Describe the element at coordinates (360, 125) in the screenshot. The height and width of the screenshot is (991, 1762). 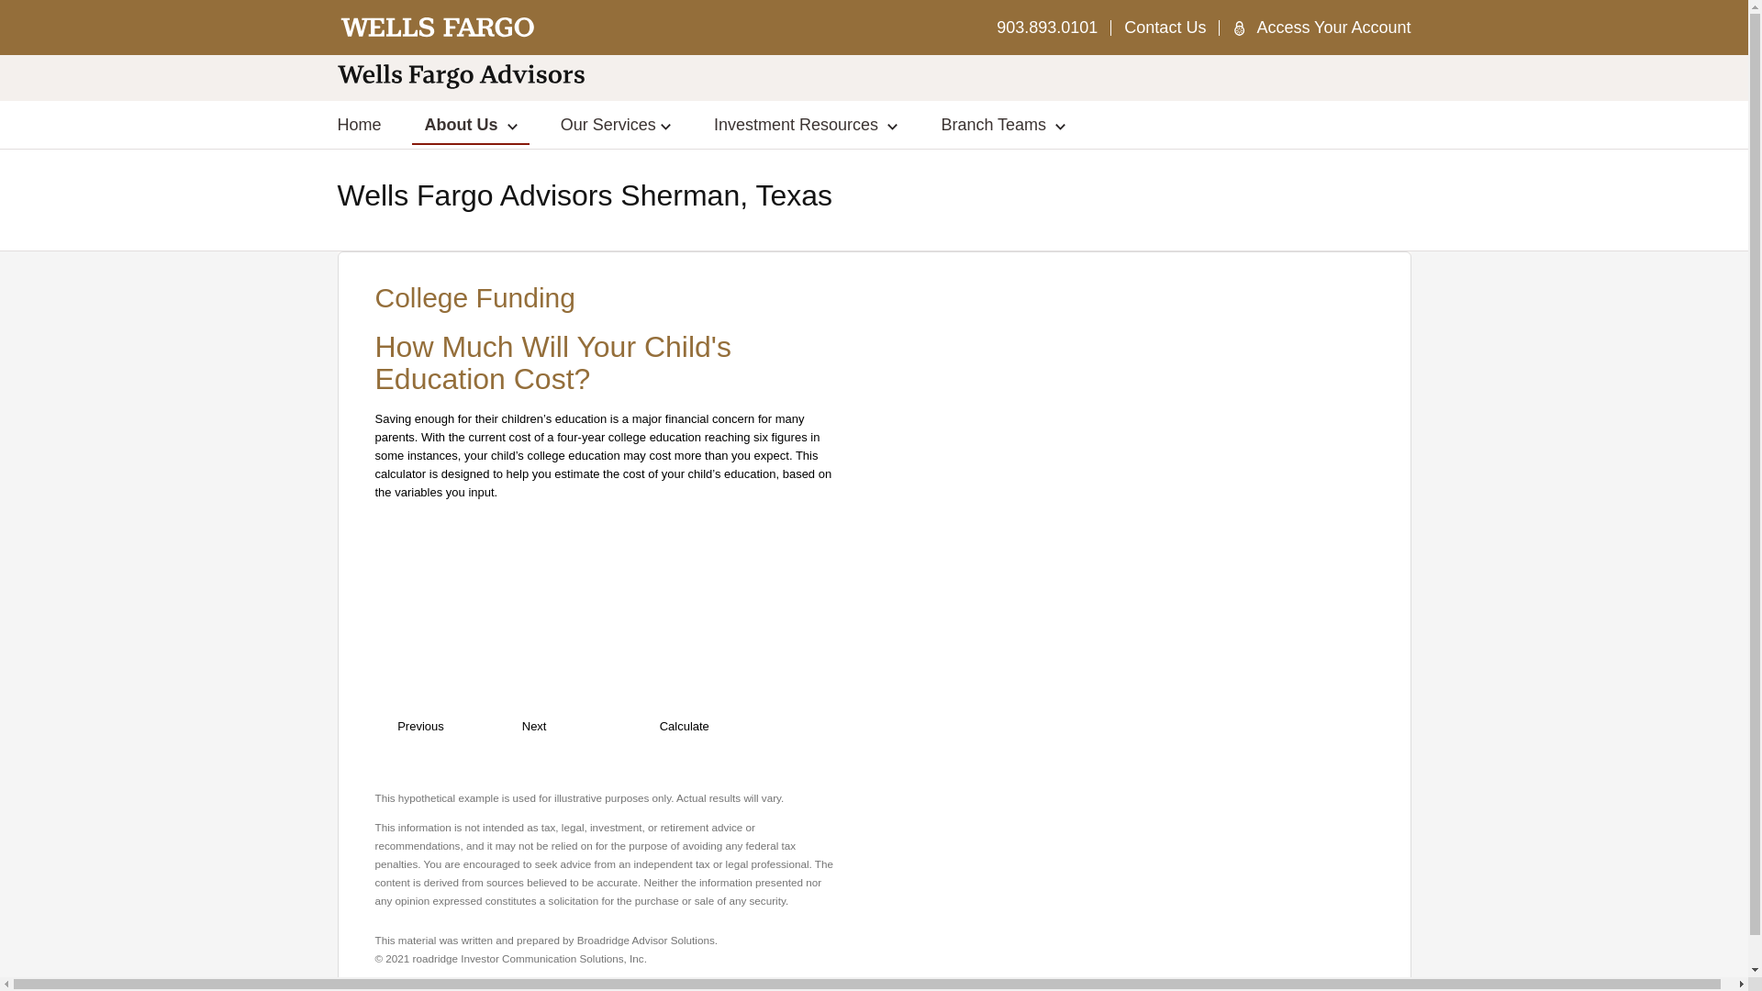
I see `Home` at that location.